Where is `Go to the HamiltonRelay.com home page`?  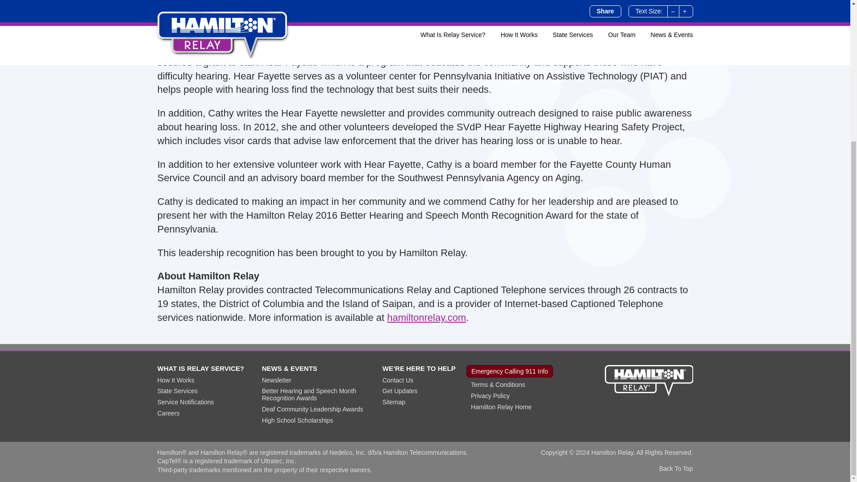
Go to the HamiltonRelay.com home page is located at coordinates (648, 380).